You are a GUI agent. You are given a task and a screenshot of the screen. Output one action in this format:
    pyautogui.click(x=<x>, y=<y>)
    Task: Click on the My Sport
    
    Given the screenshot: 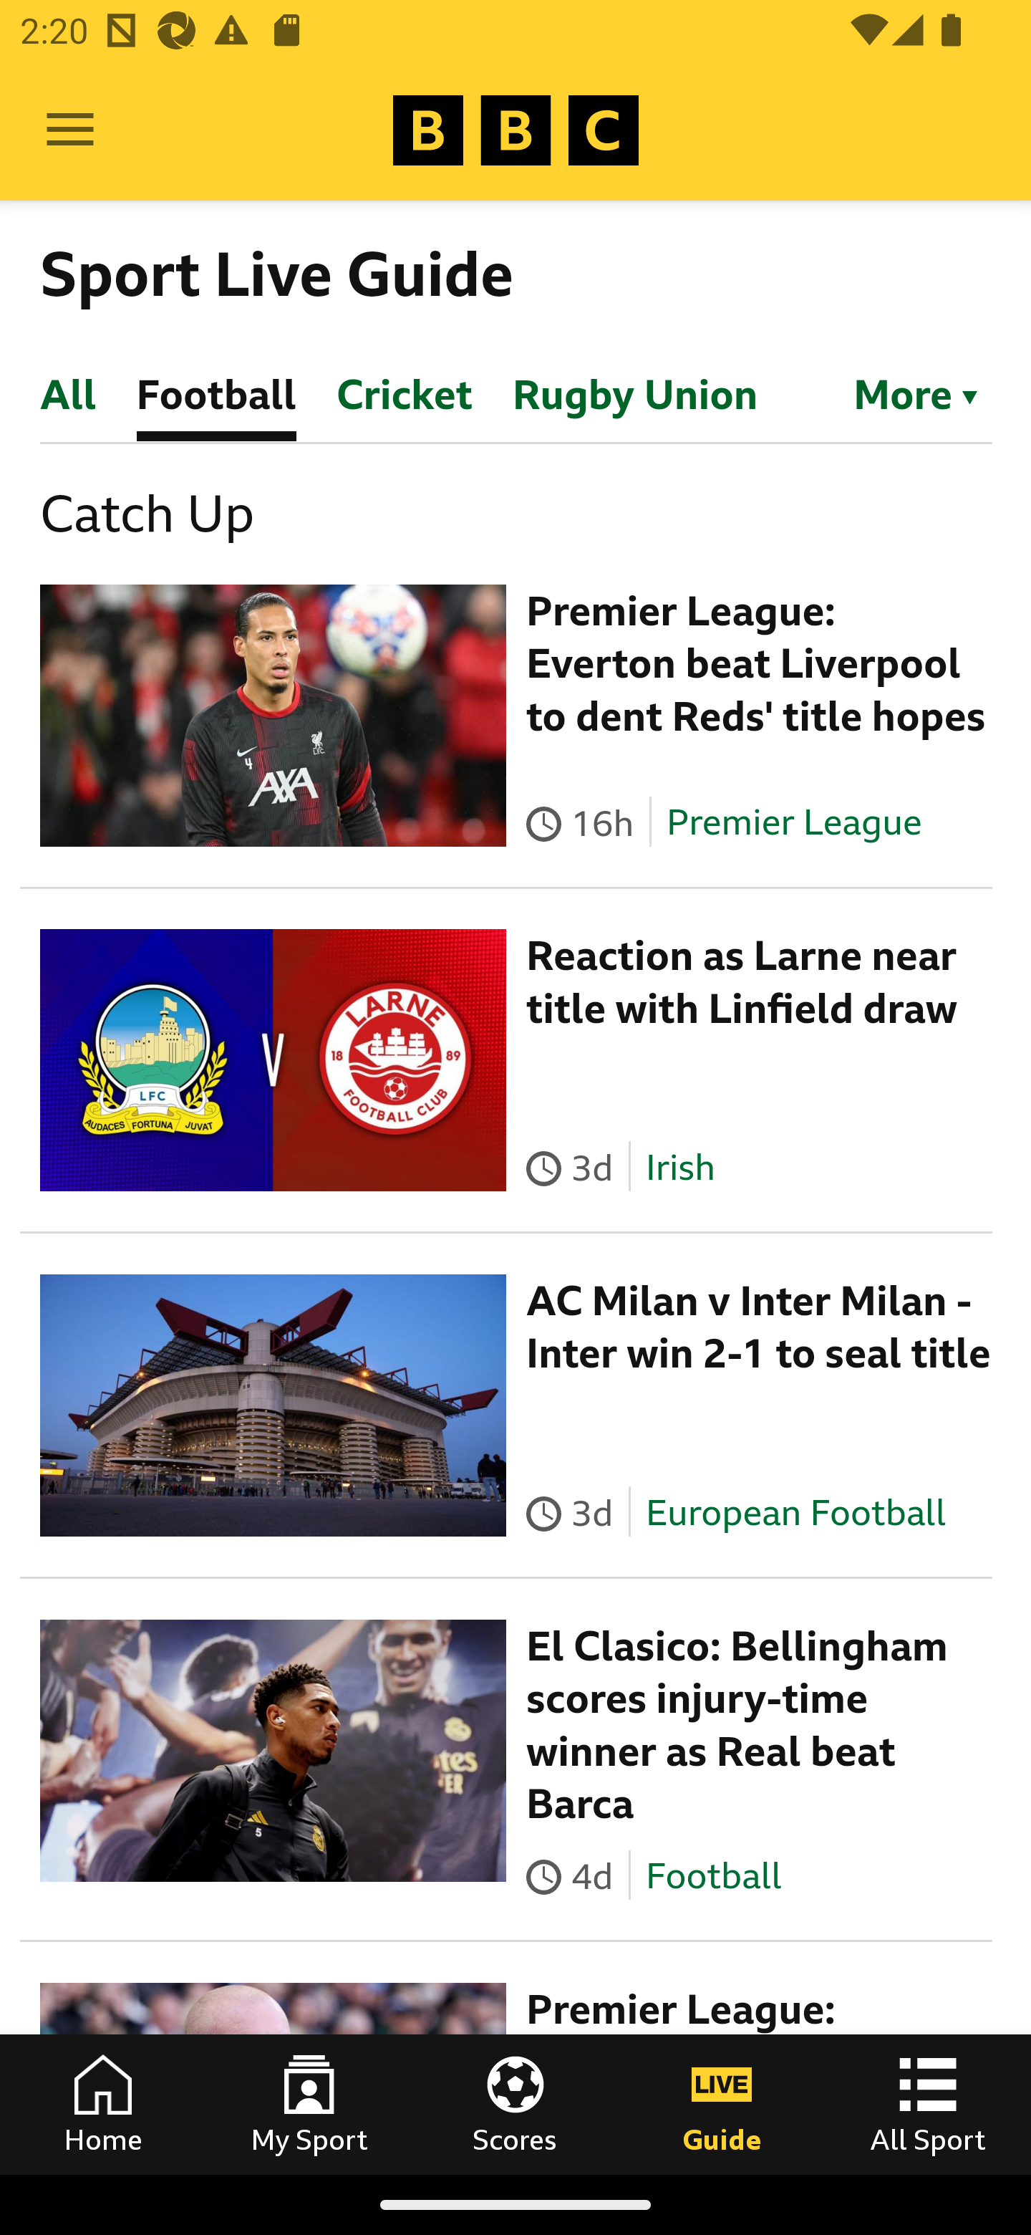 What is the action you would take?
    pyautogui.click(x=309, y=2104)
    